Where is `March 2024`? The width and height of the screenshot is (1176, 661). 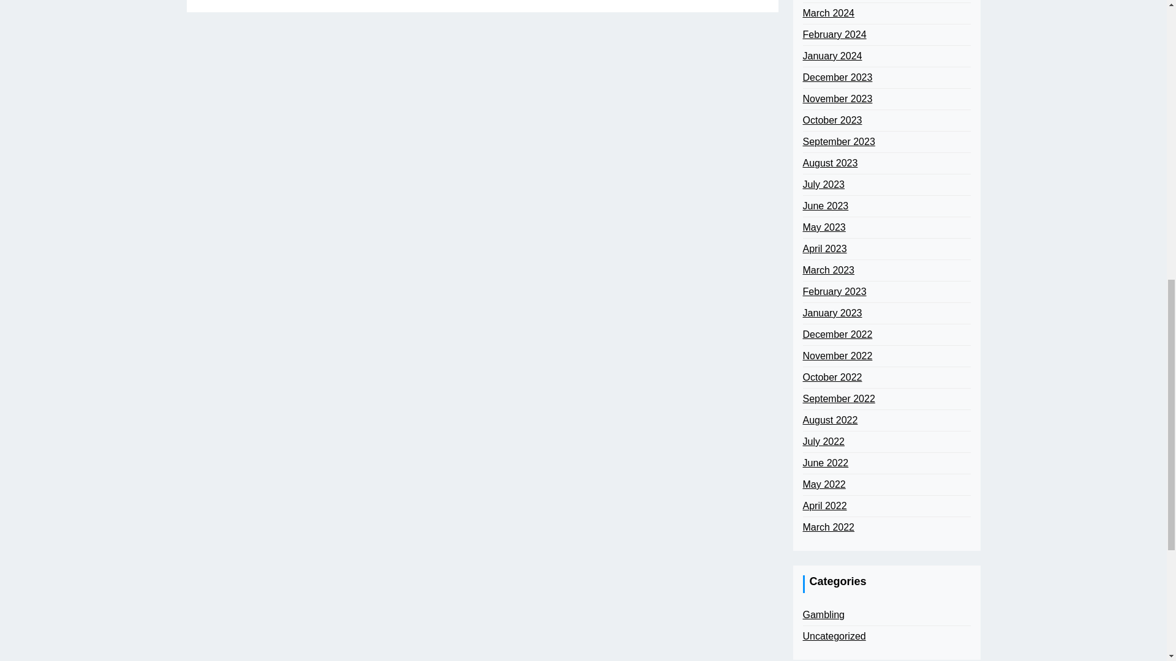
March 2024 is located at coordinates (828, 13).